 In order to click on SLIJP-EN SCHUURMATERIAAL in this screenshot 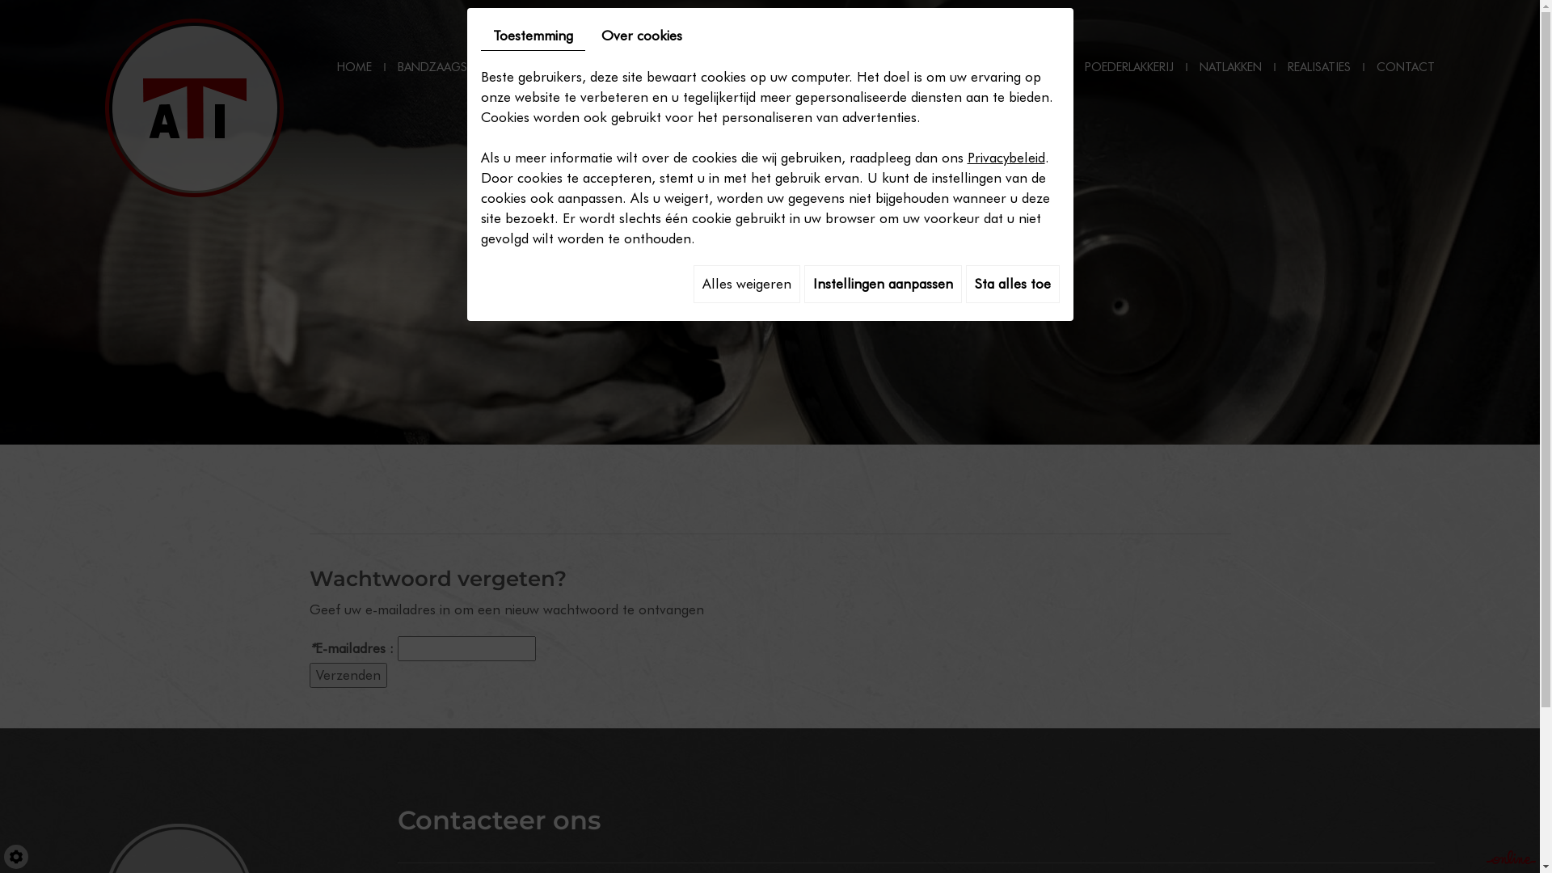, I will do `click(609, 68)`.